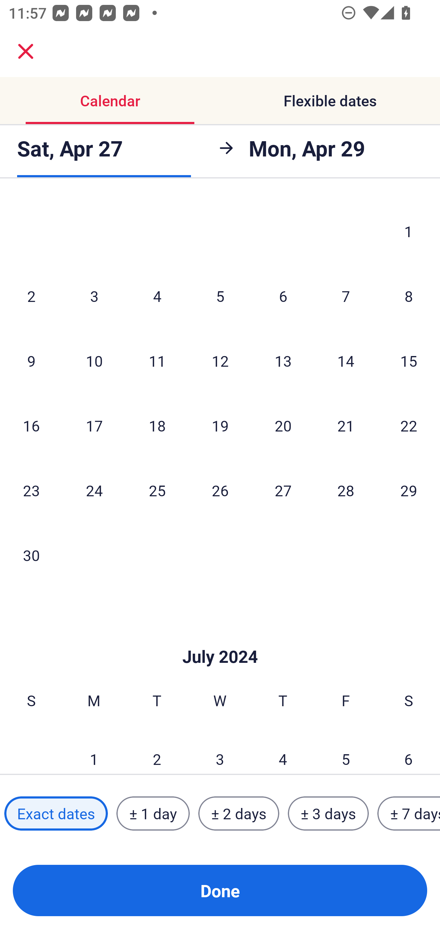  What do you see at coordinates (409, 813) in the screenshot?
I see `± 7 days` at bounding box center [409, 813].